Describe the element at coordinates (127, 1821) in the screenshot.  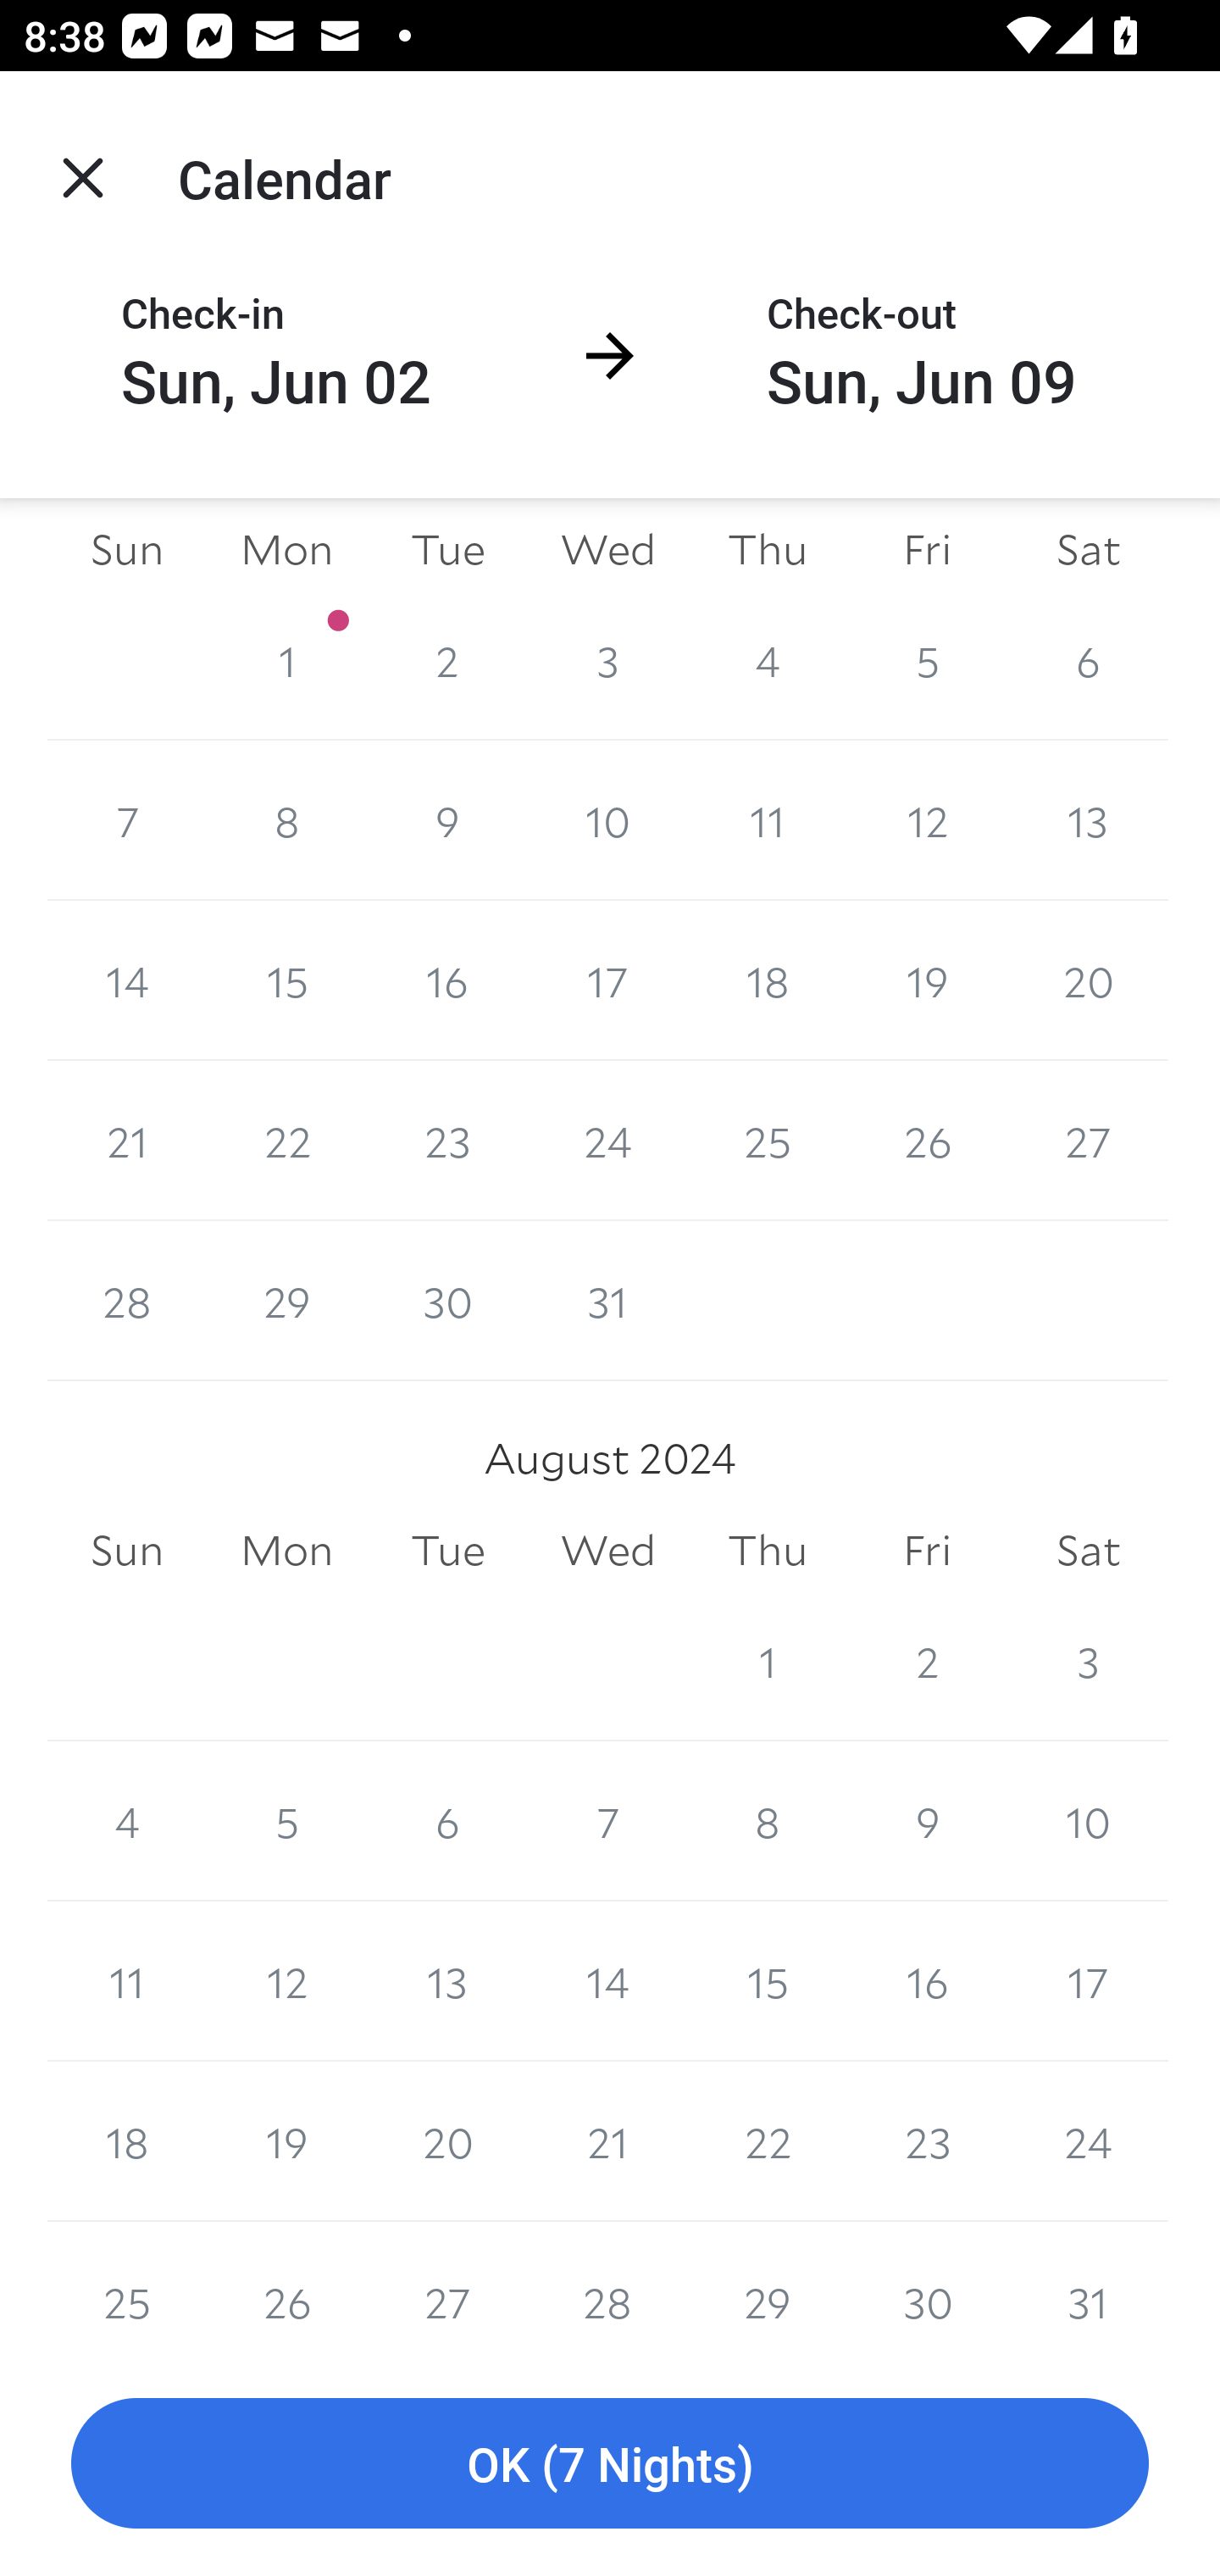
I see `4 4 August 2024` at that location.